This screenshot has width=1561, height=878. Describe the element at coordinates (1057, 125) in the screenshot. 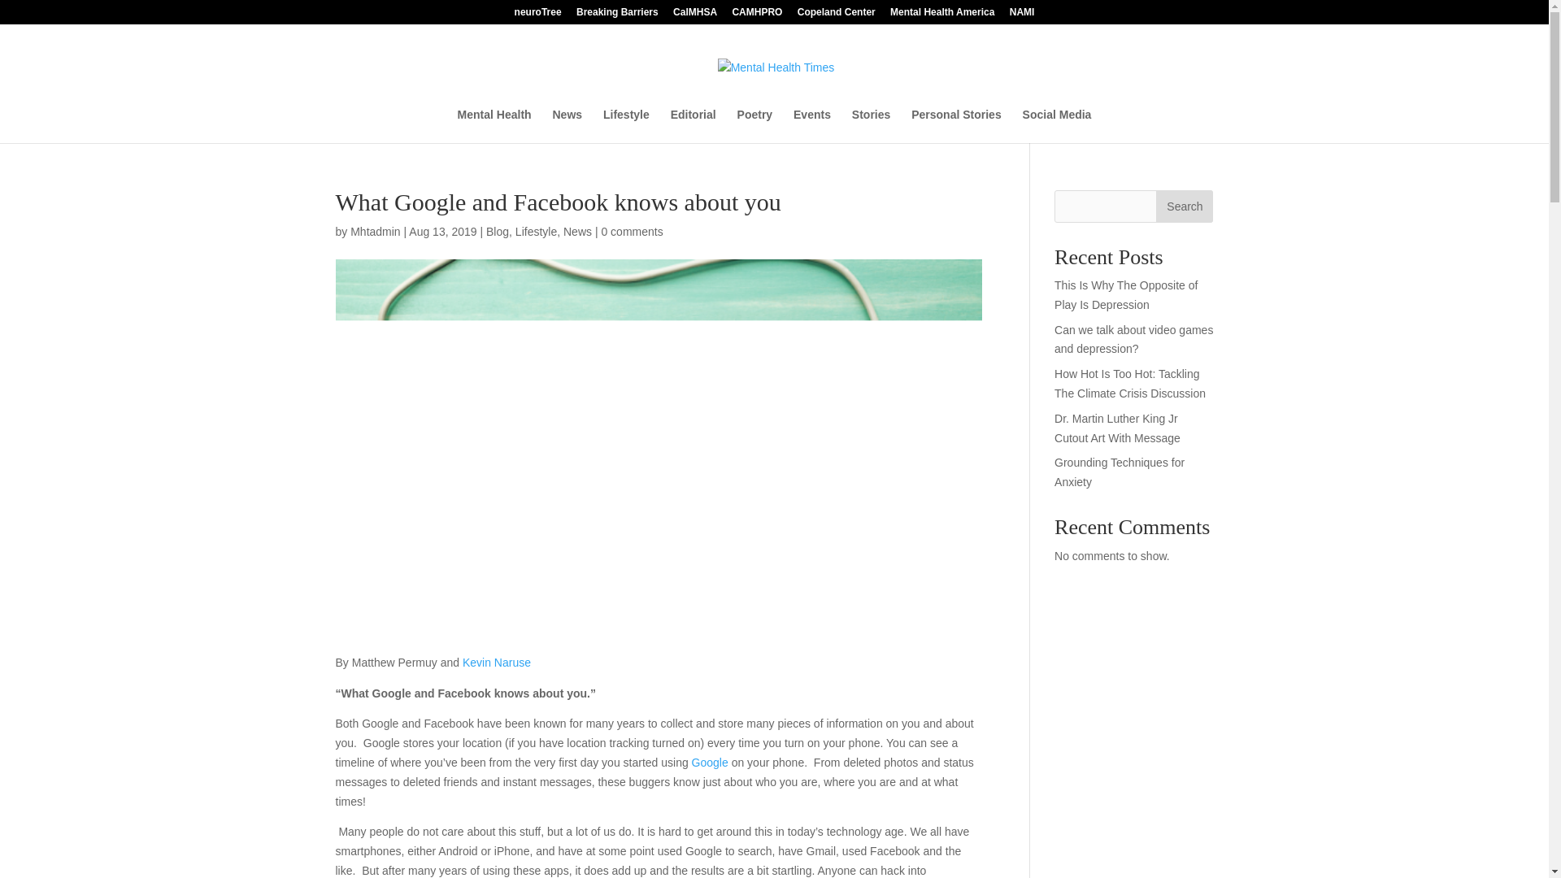

I see `Social Media` at that location.